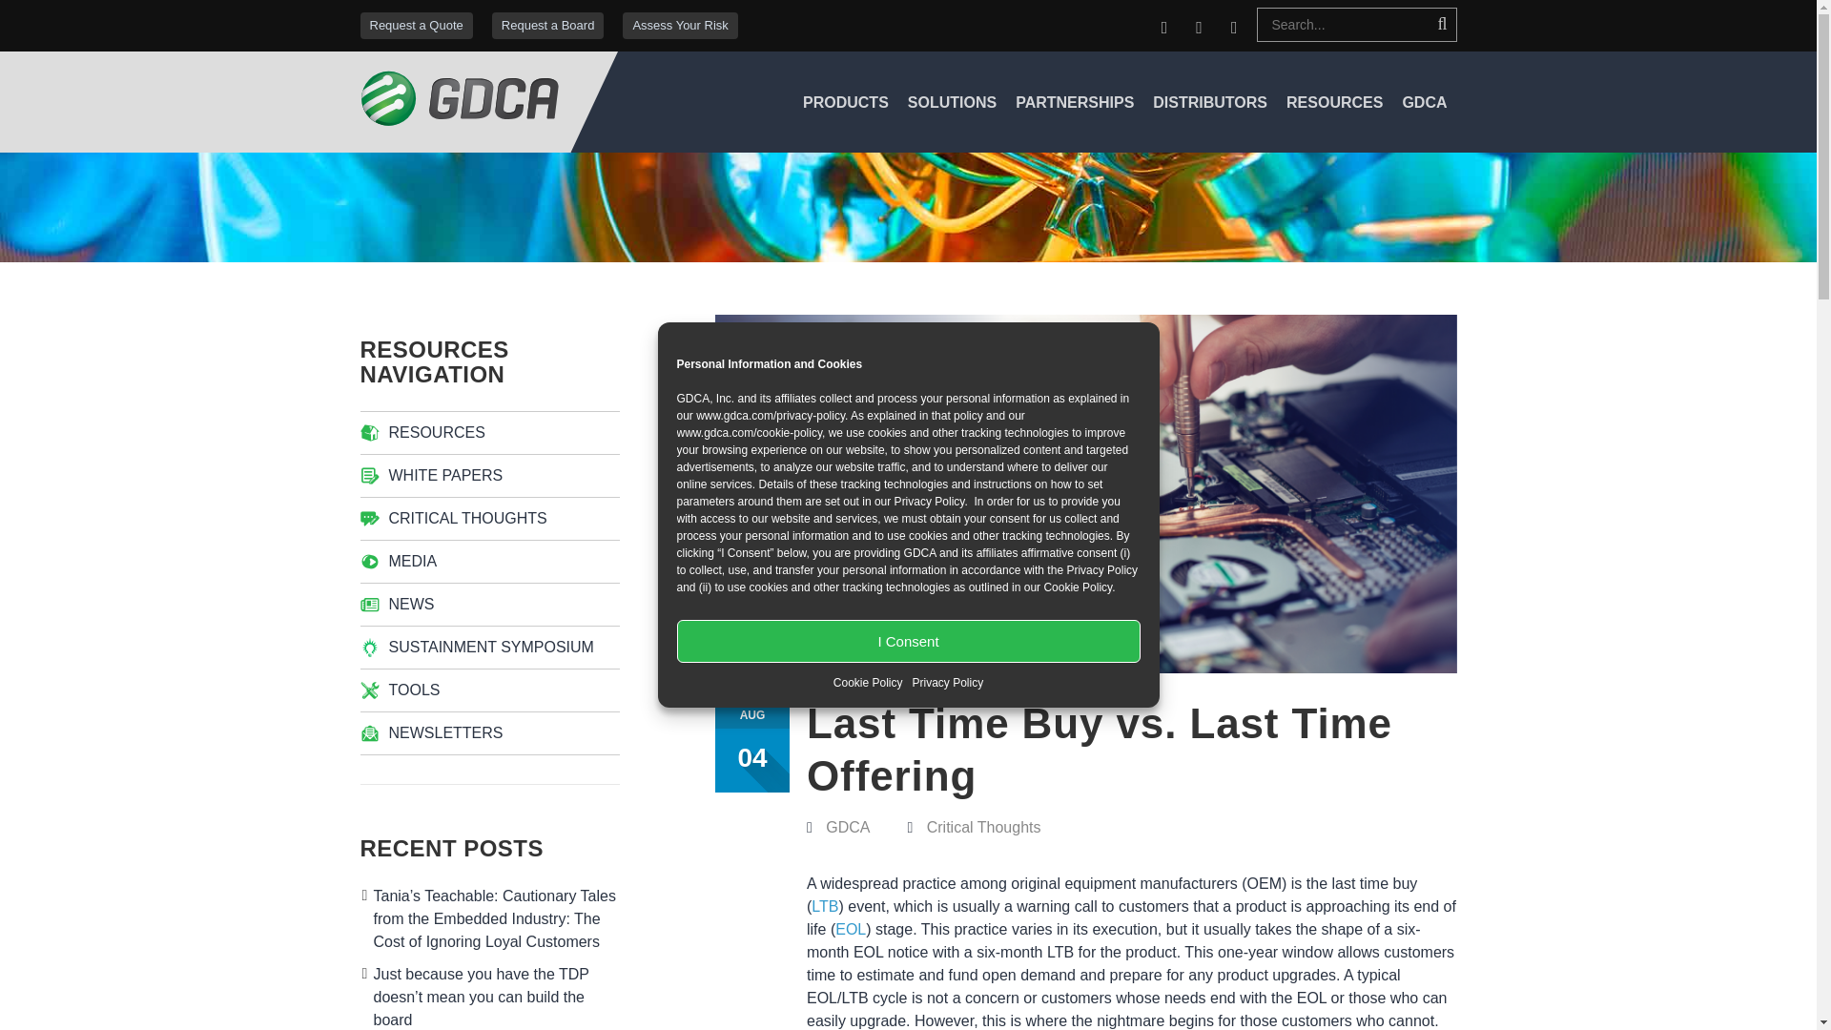  I want to click on Last Time Buy vs. Last Time Offering, so click(1086, 492).